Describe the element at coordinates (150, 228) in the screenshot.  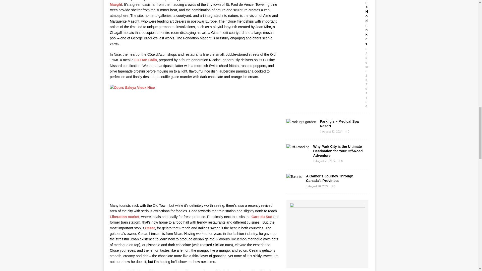
I see `Cesar` at that location.